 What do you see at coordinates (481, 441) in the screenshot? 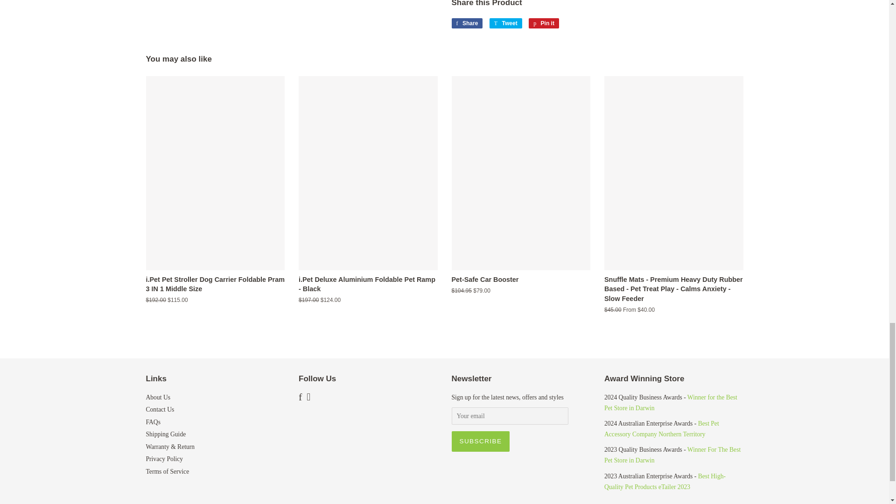
I see `Subscribe` at bounding box center [481, 441].